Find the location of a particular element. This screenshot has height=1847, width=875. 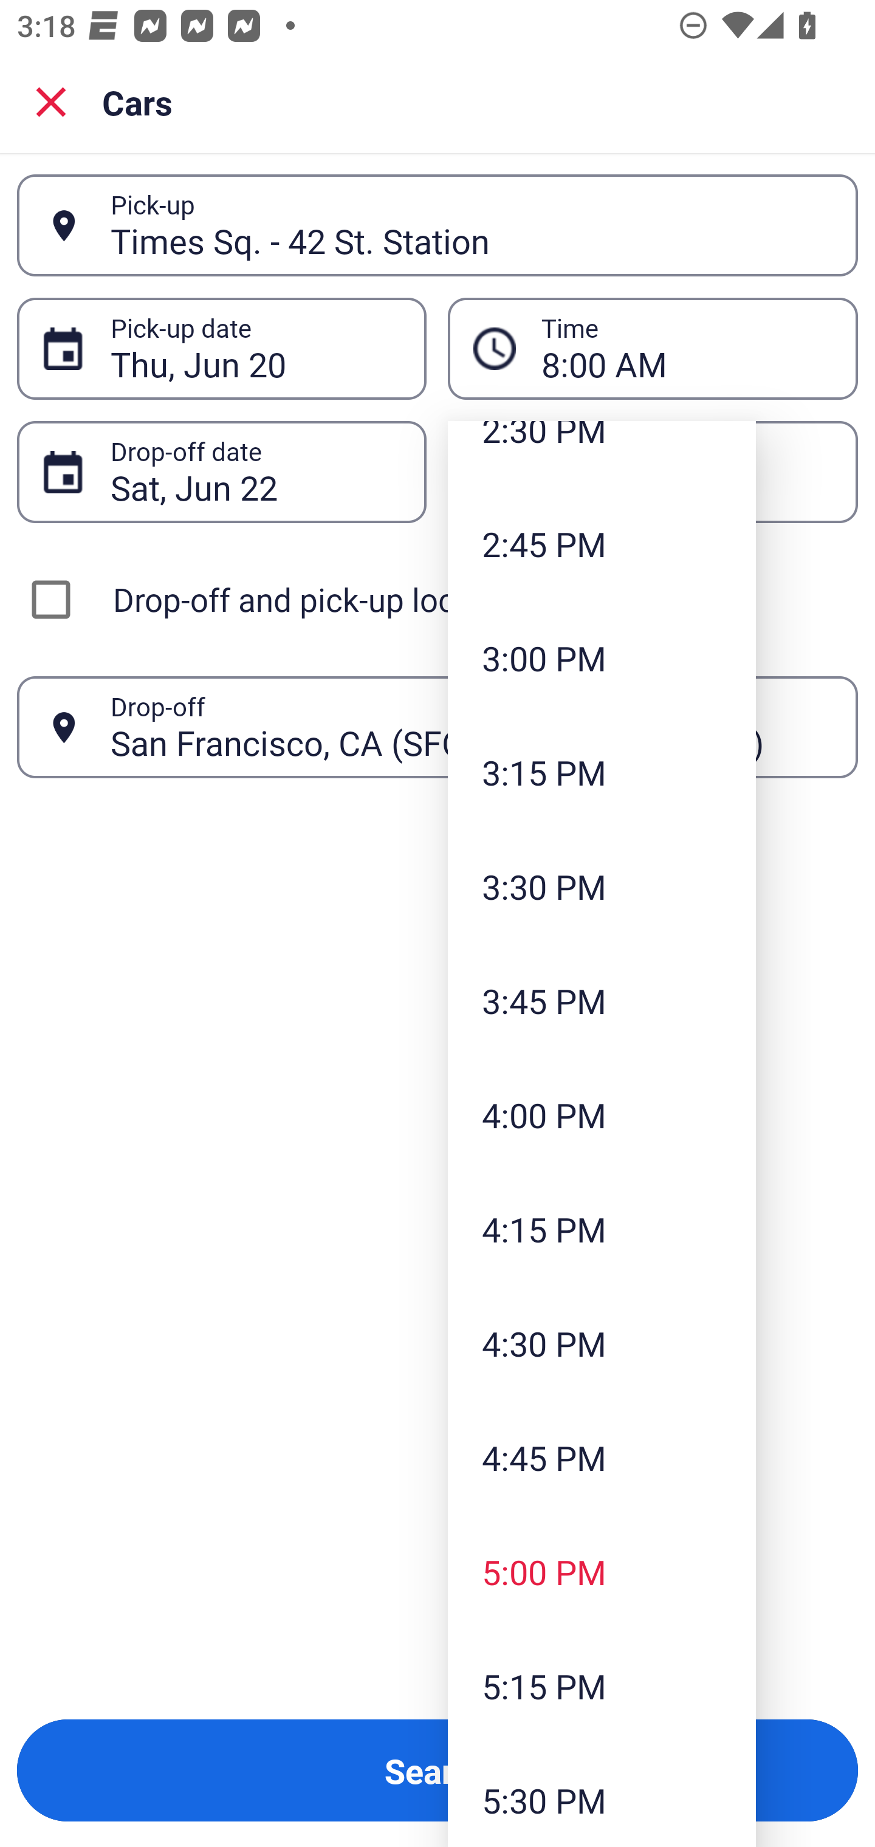

2:45 PM is located at coordinates (602, 543).